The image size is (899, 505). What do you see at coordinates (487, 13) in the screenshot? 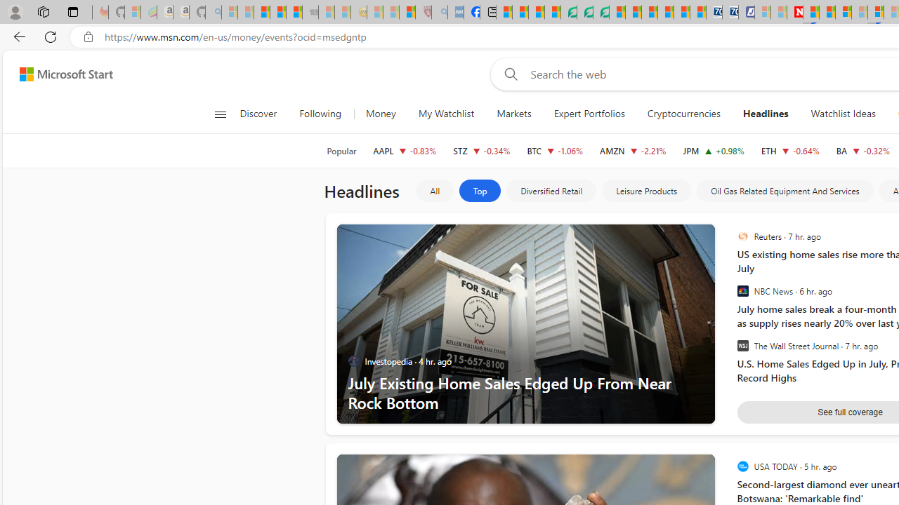
I see `New tab` at bounding box center [487, 13].